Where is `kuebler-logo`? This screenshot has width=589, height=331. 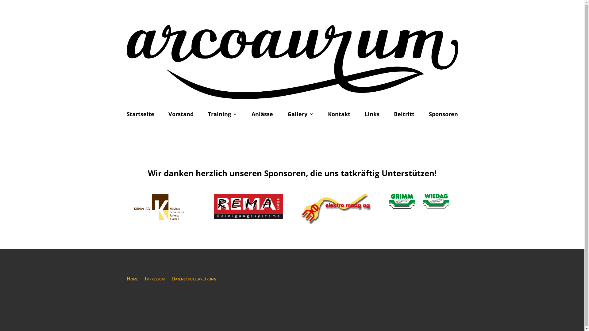
kuebler-logo is located at coordinates (161, 207).